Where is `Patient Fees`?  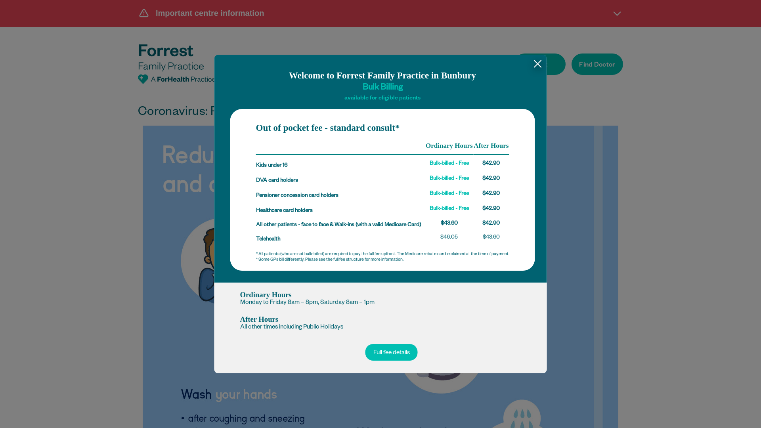 Patient Fees is located at coordinates (411, 66).